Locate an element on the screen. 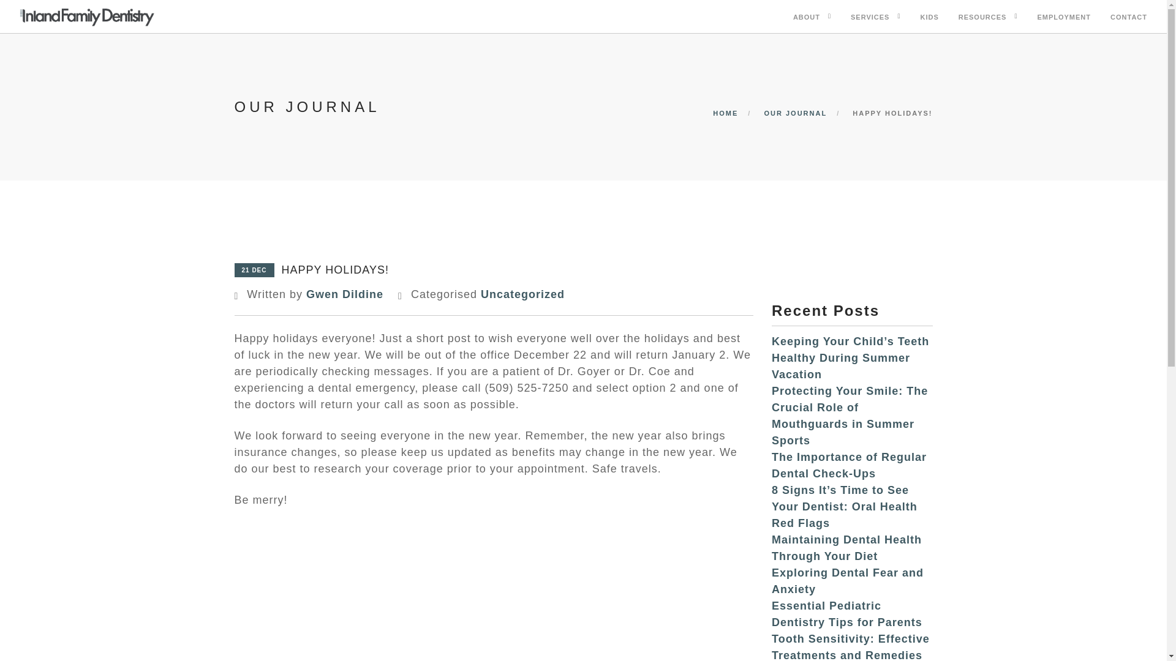 The image size is (1176, 661). HOME is located at coordinates (725, 113).